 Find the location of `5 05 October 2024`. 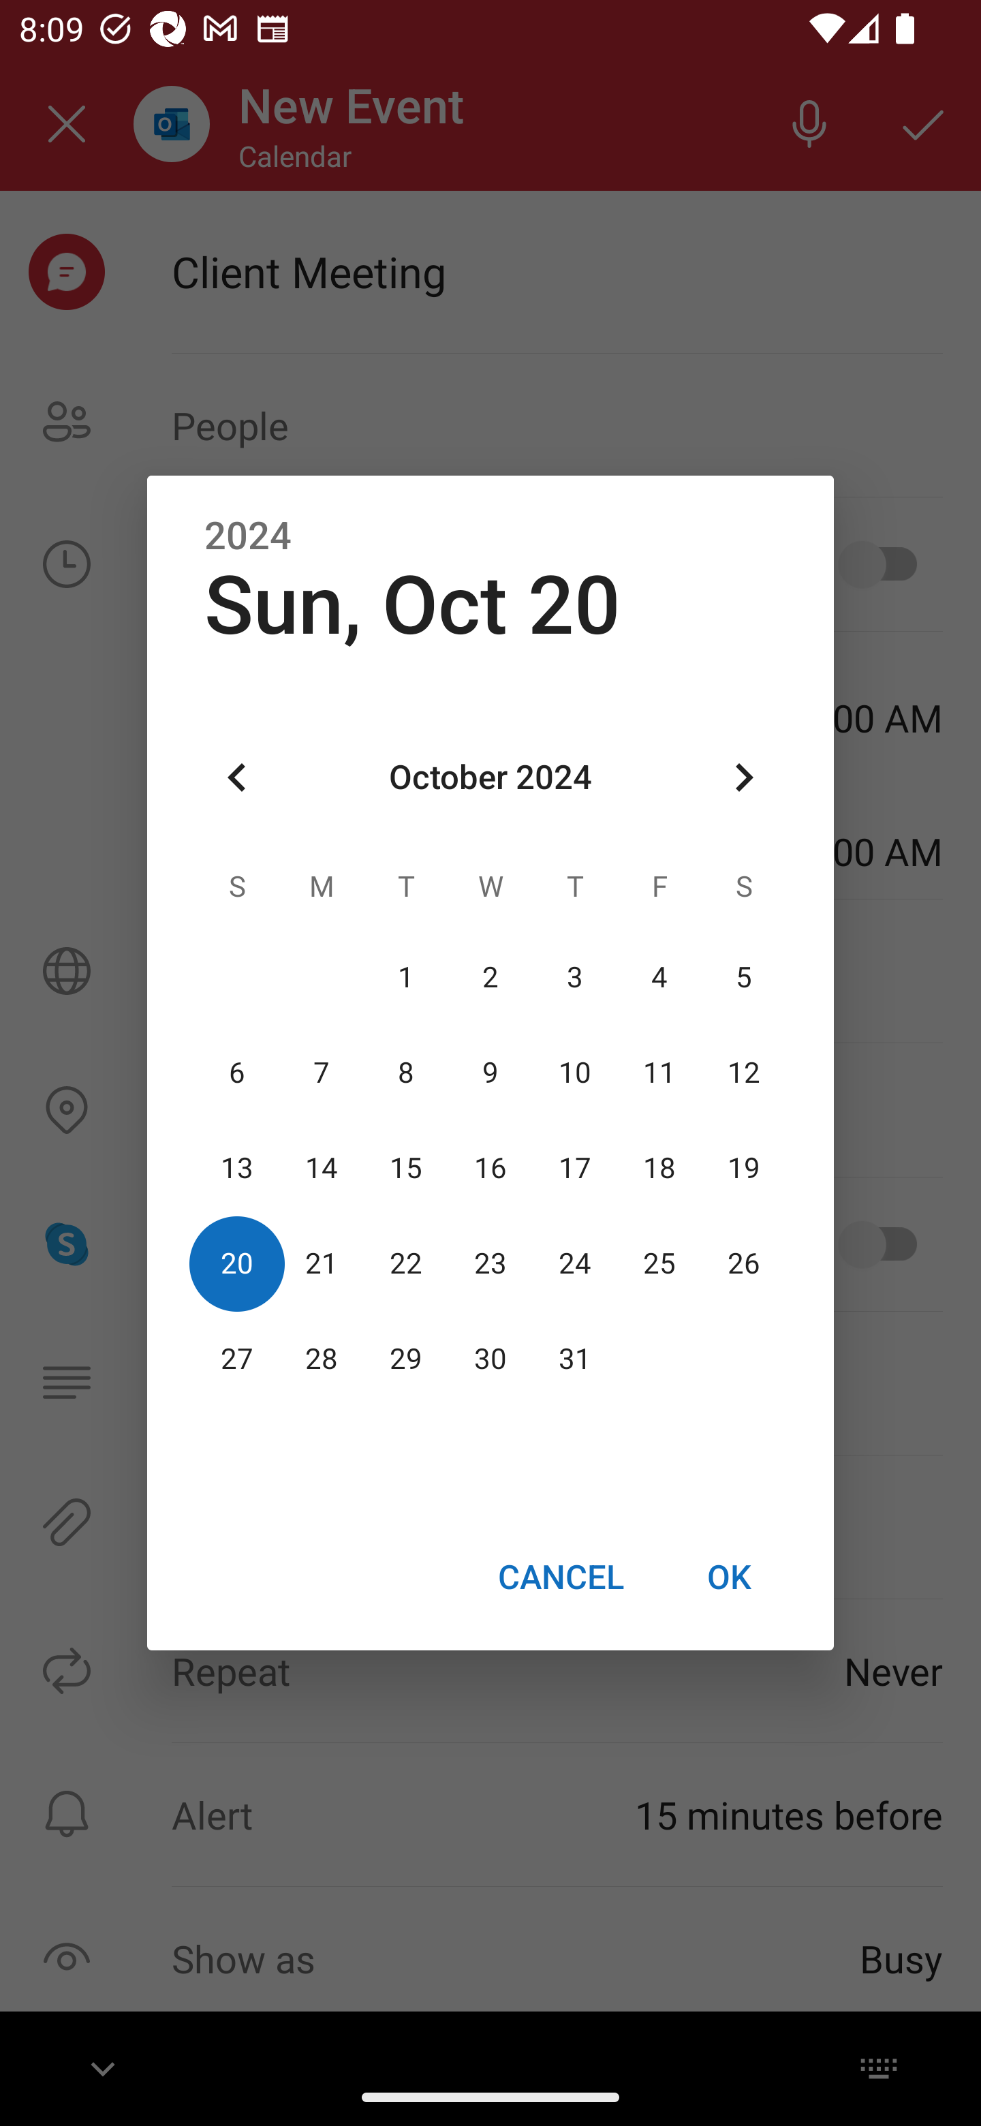

5 05 October 2024 is located at coordinates (743, 977).